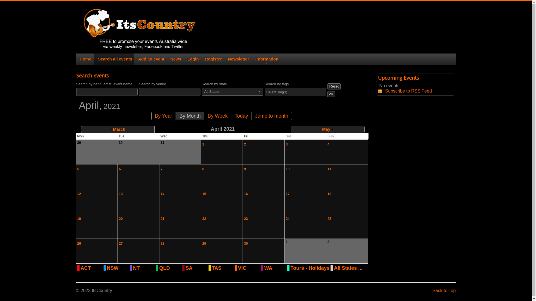 The width and height of the screenshot is (536, 301). Describe the element at coordinates (245, 144) in the screenshot. I see `2` at that location.